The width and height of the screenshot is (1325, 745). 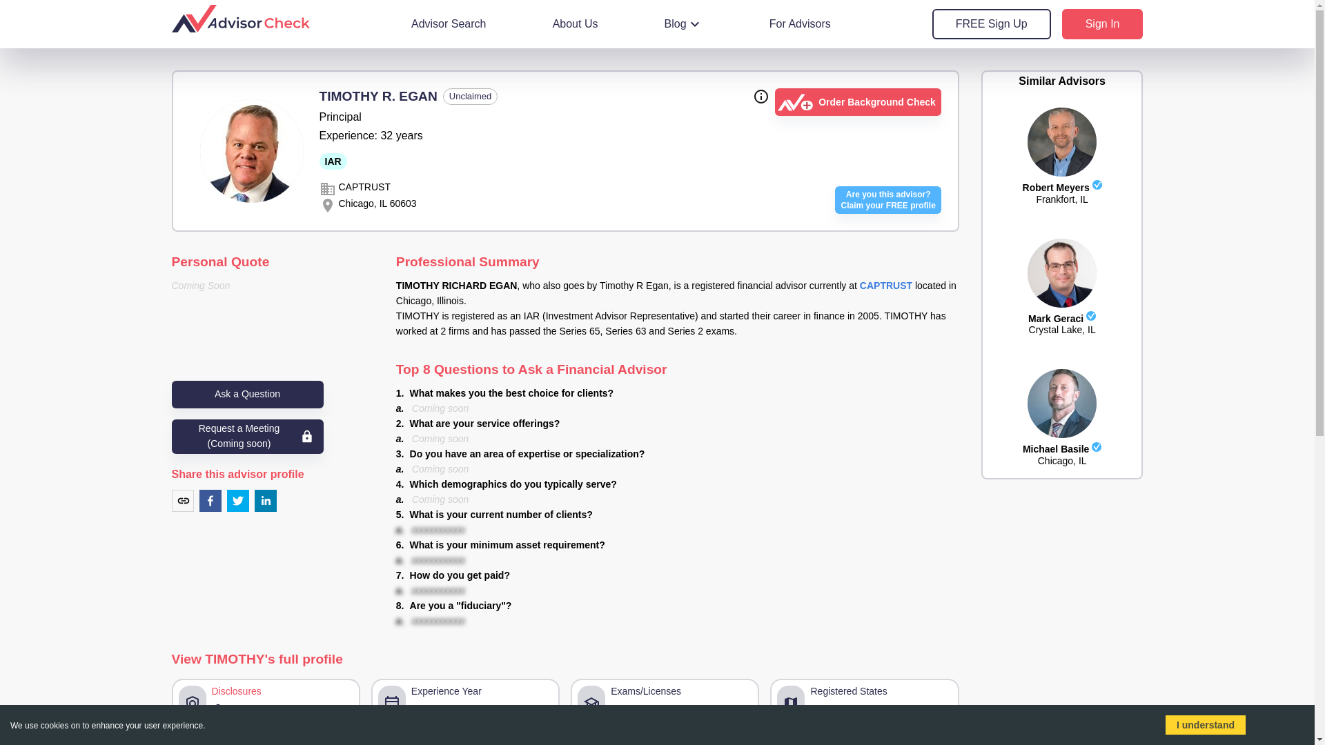 What do you see at coordinates (576, 23) in the screenshot?
I see `About Us` at bounding box center [576, 23].